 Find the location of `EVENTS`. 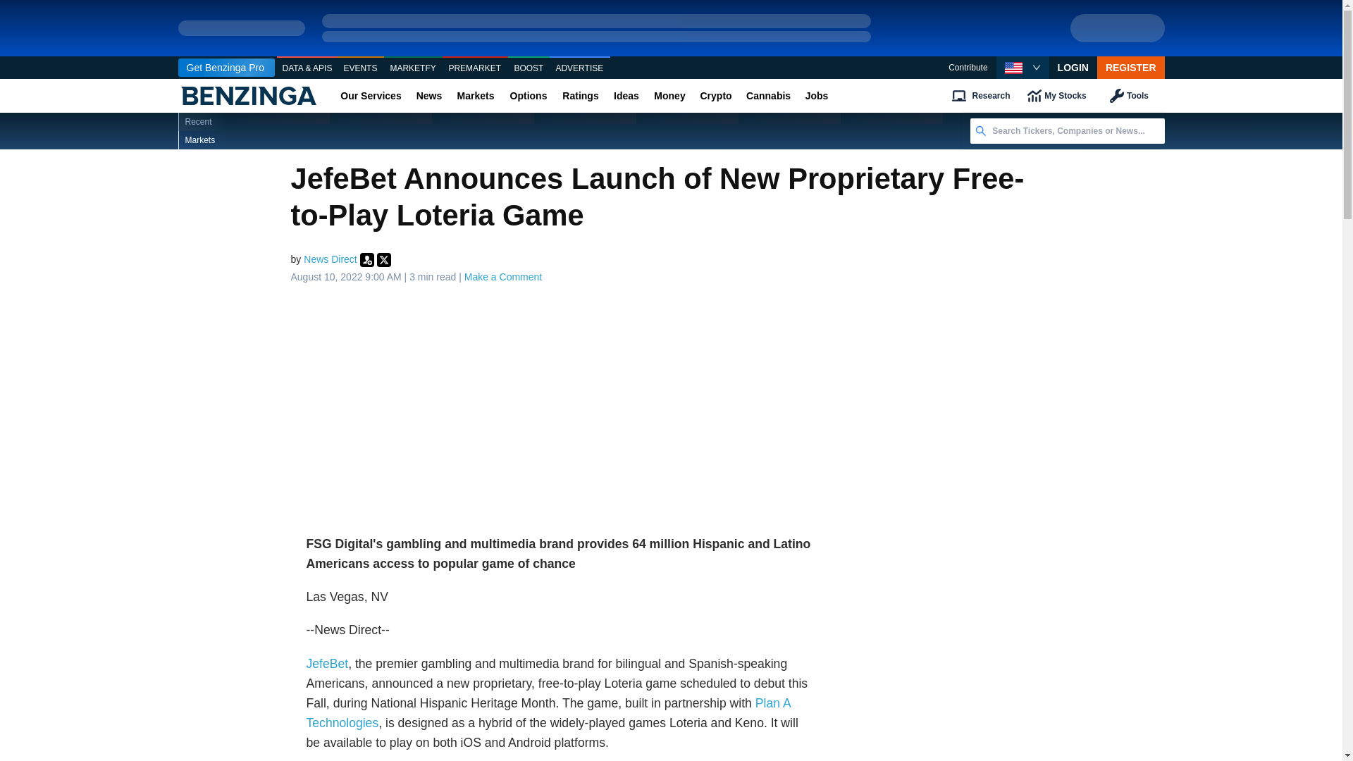

EVENTS is located at coordinates (361, 68).